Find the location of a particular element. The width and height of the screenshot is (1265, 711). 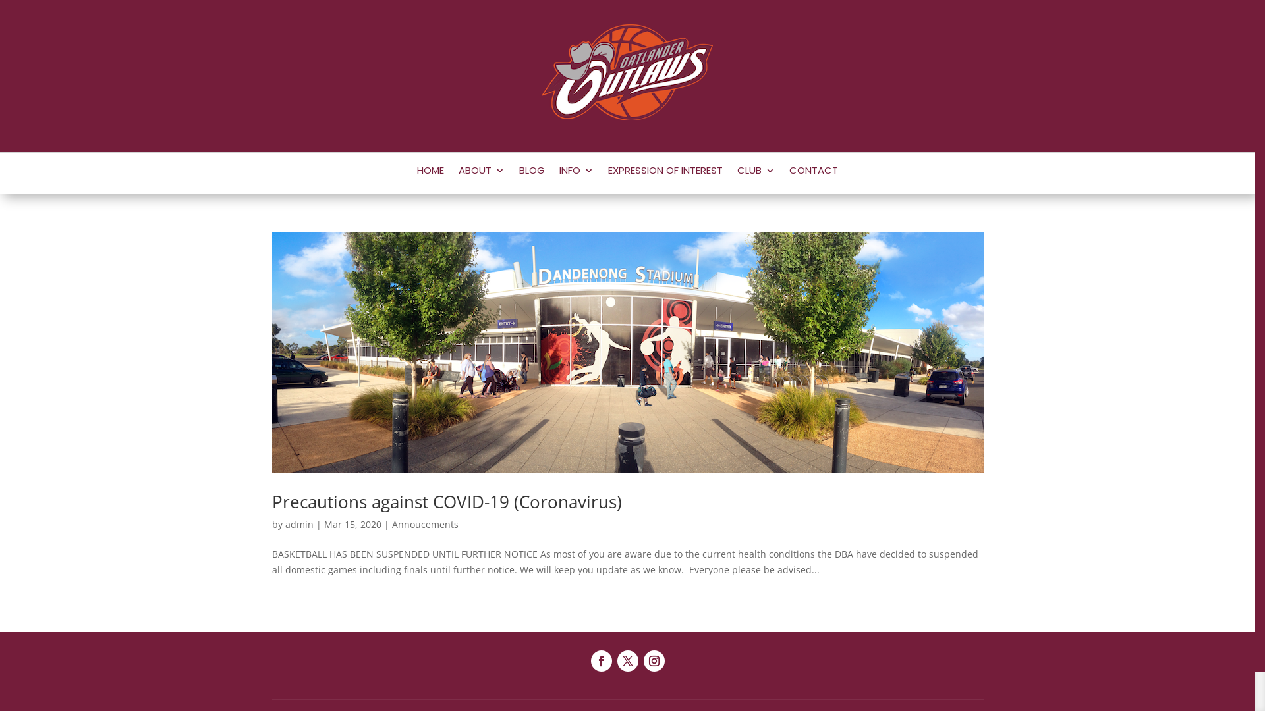

Precautions against COVID-19 (Coronavirus) is located at coordinates (447, 502).